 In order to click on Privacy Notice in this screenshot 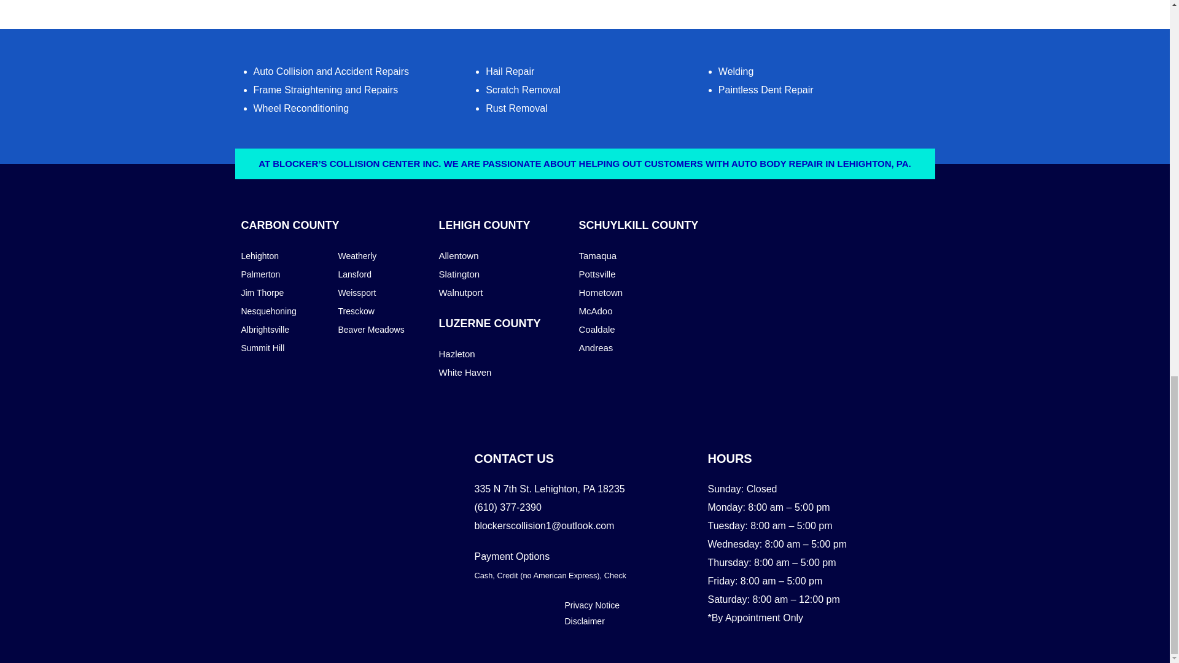, I will do `click(592, 605)`.